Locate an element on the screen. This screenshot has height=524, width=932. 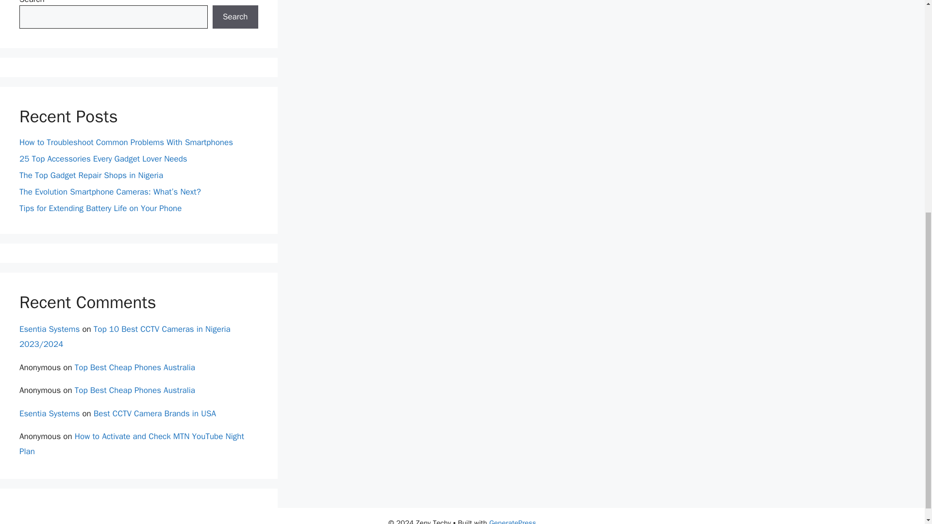
Search is located at coordinates (235, 16).